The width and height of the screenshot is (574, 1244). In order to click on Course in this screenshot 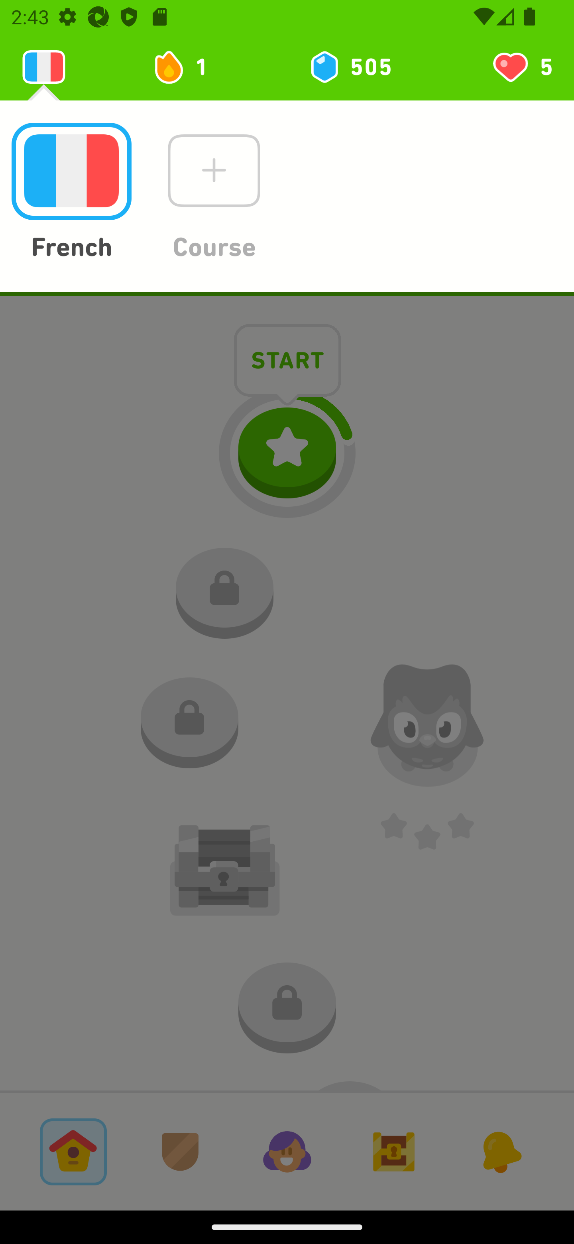, I will do `click(214, 193)`.